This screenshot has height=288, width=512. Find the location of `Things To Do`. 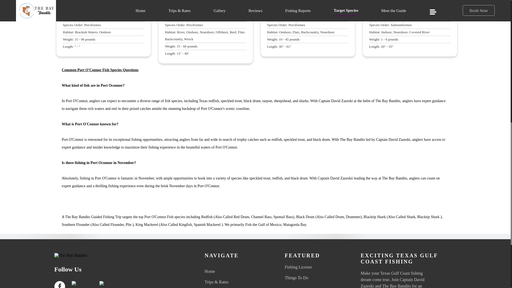

Things To Do is located at coordinates (318, 278).